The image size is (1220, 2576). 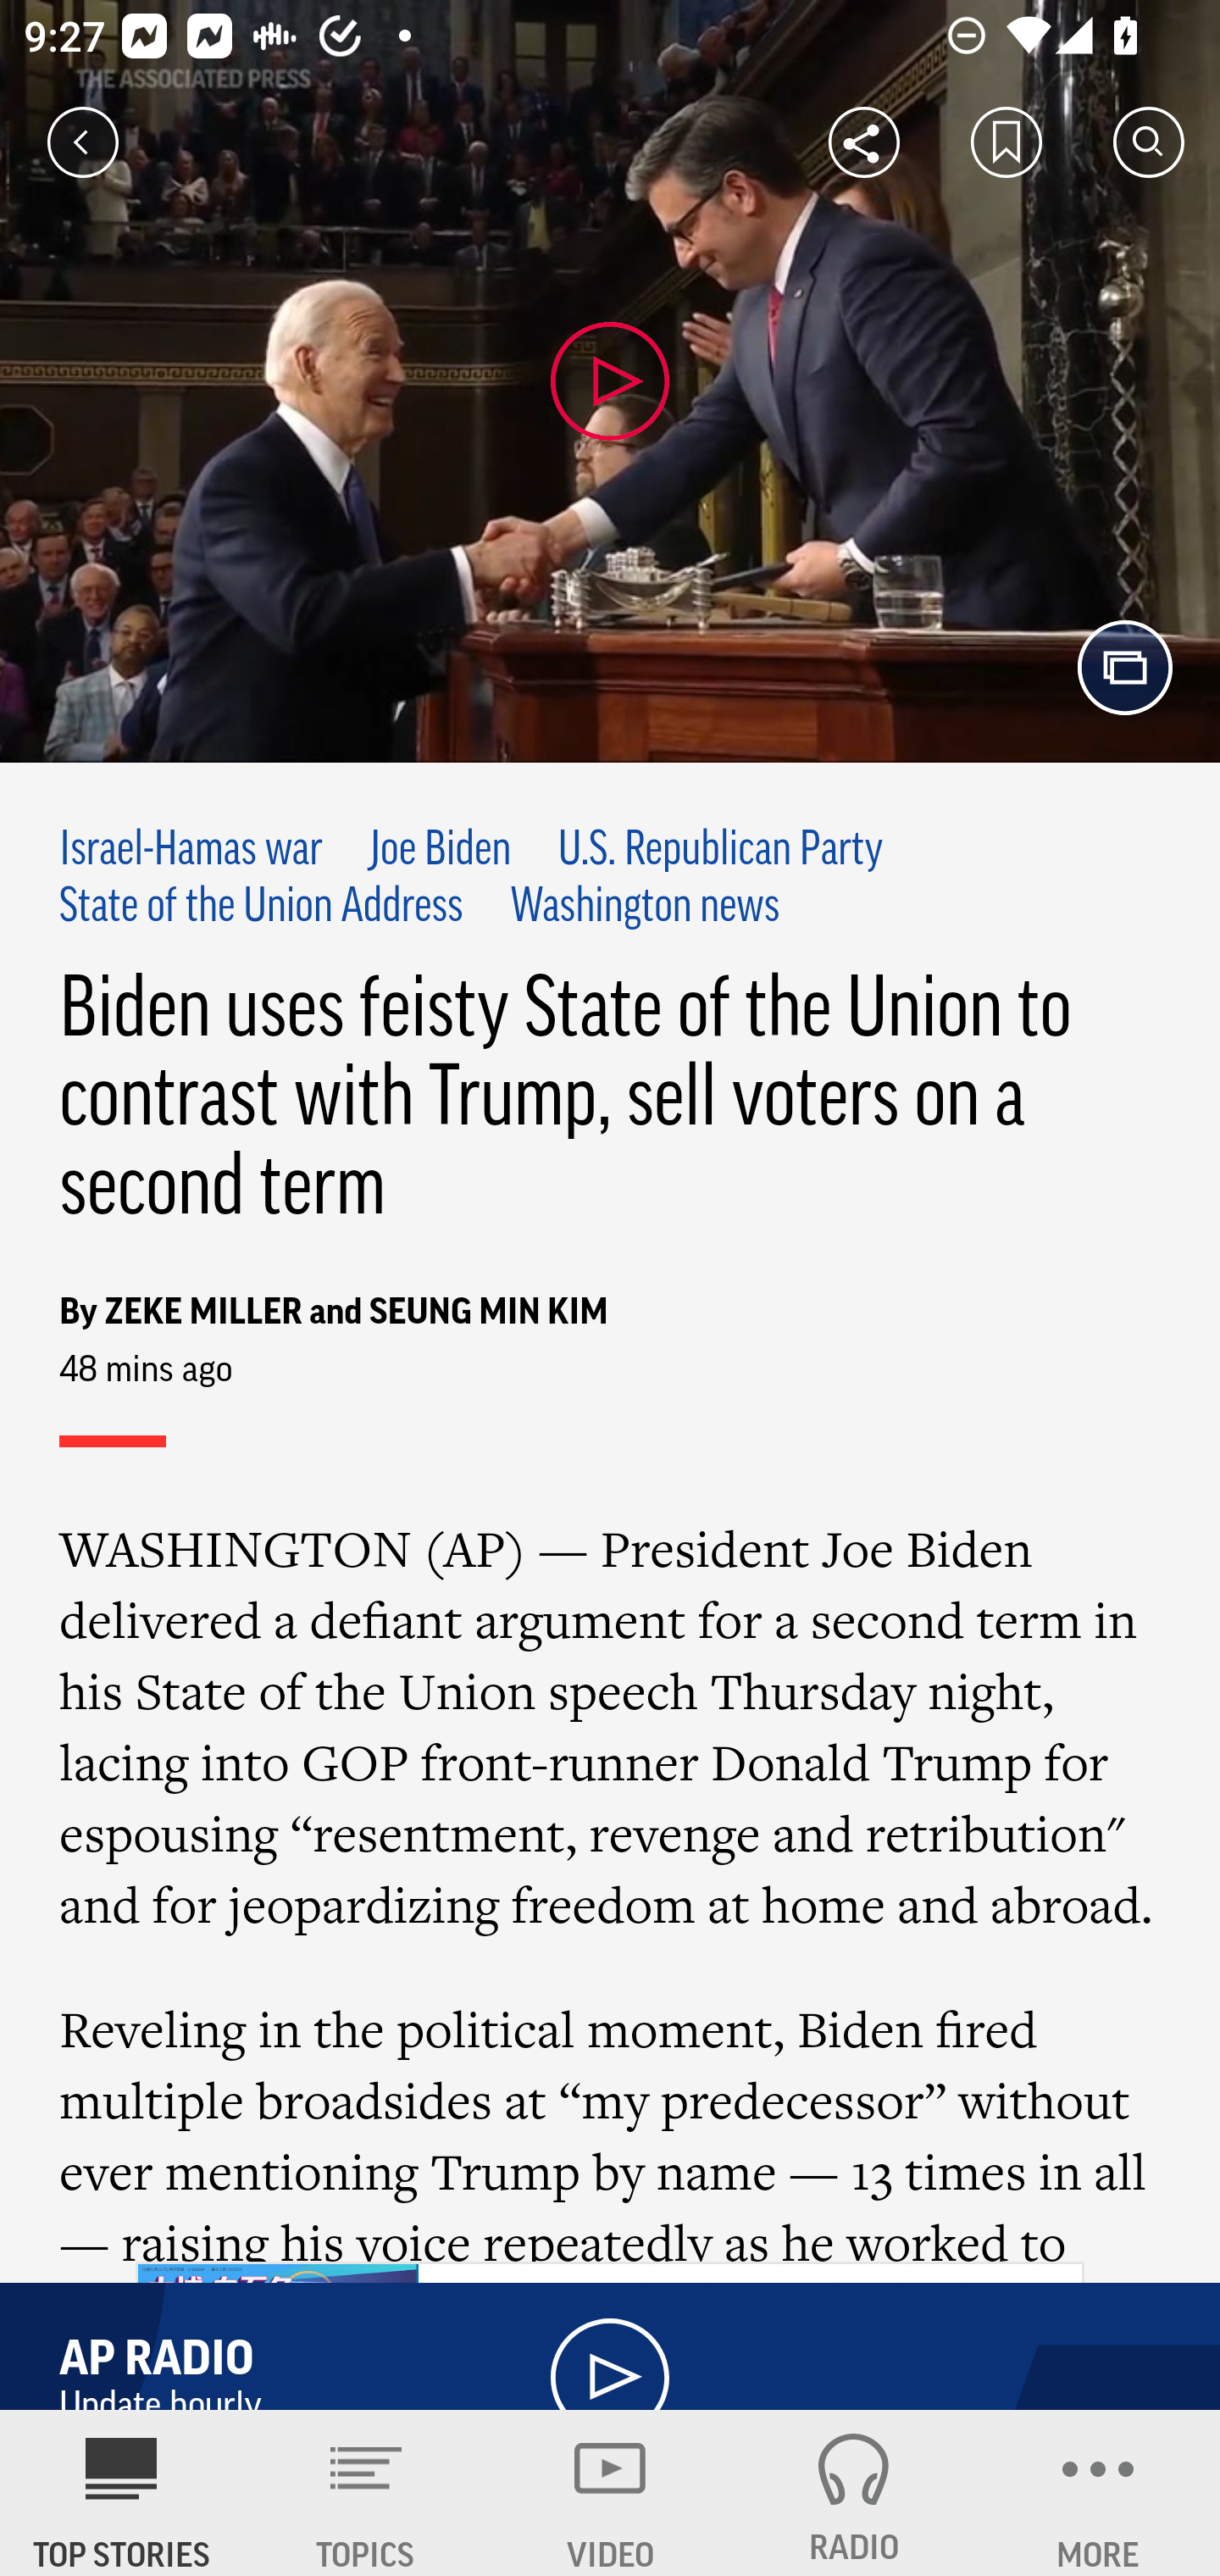 I want to click on U.S. Republican Party, so click(x=720, y=851).